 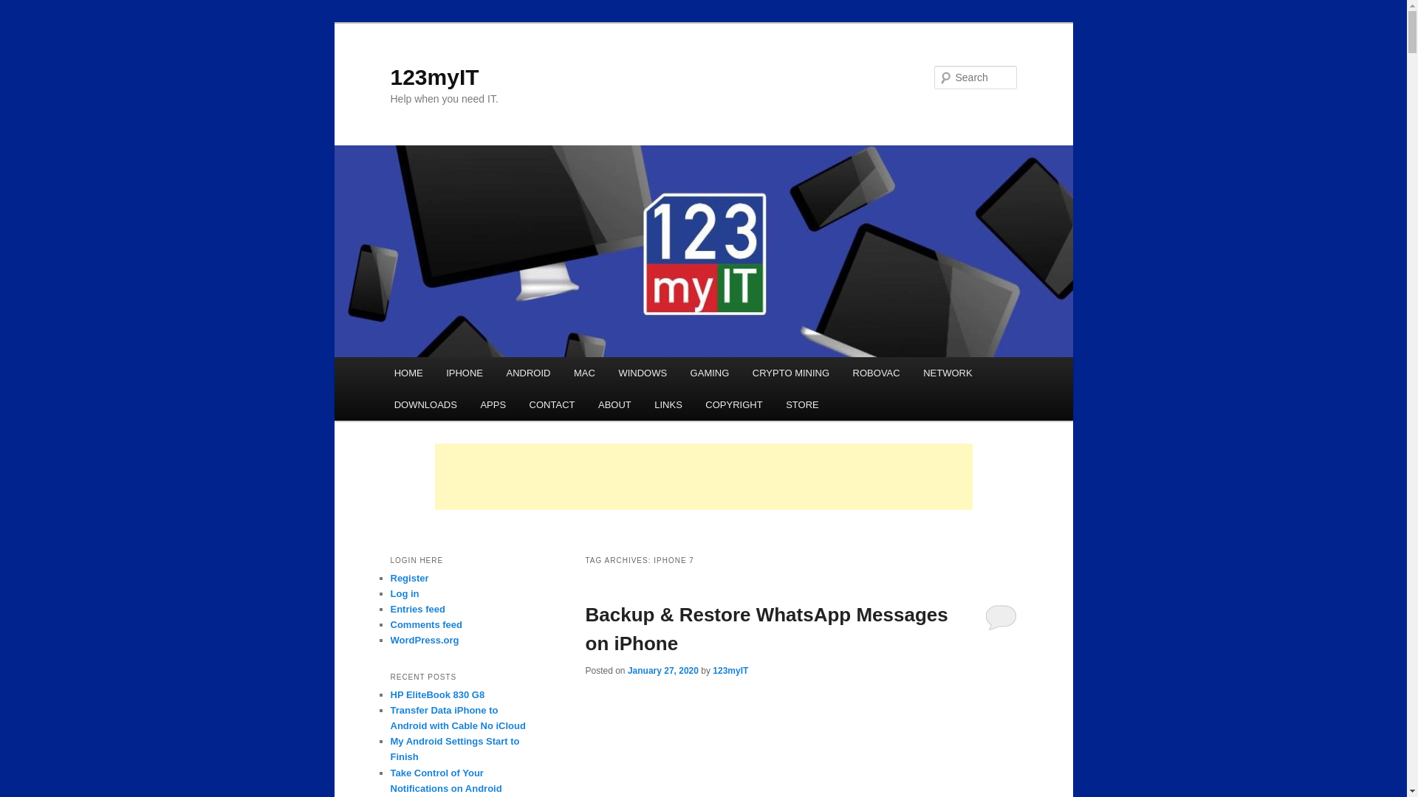 What do you see at coordinates (614, 404) in the screenshot?
I see `ABOUT` at bounding box center [614, 404].